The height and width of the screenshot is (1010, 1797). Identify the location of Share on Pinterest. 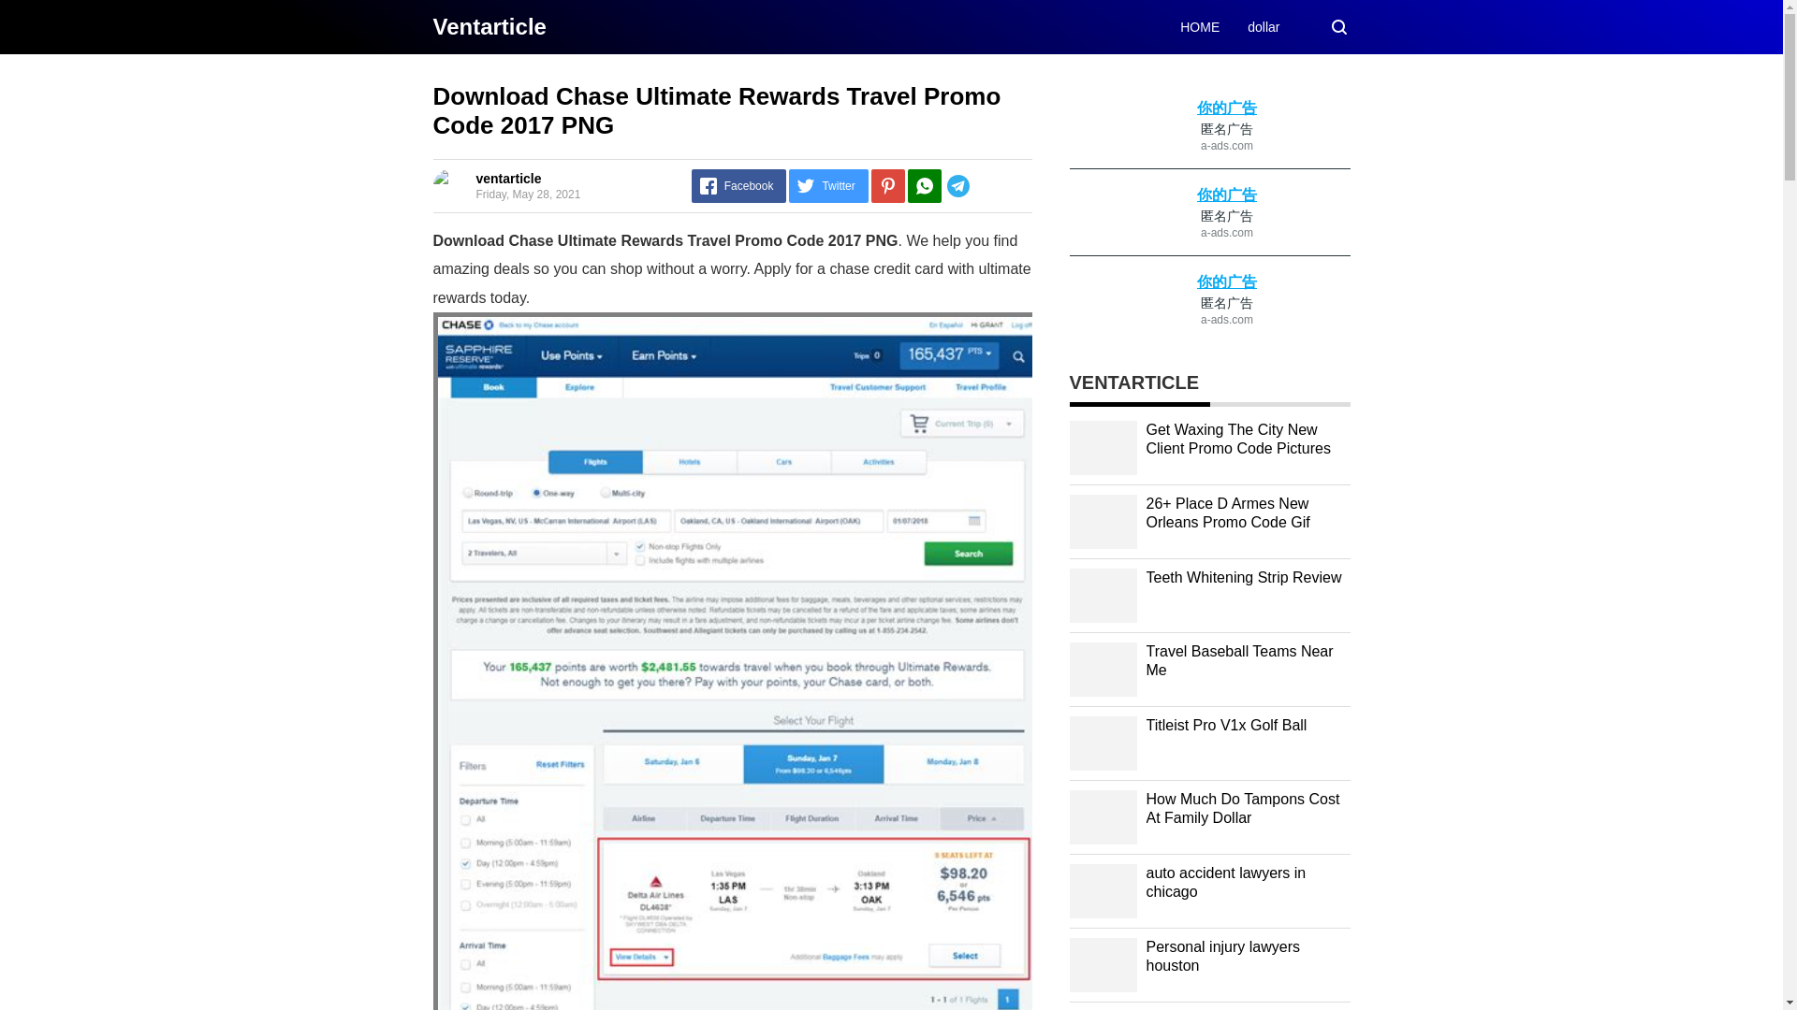
(888, 186).